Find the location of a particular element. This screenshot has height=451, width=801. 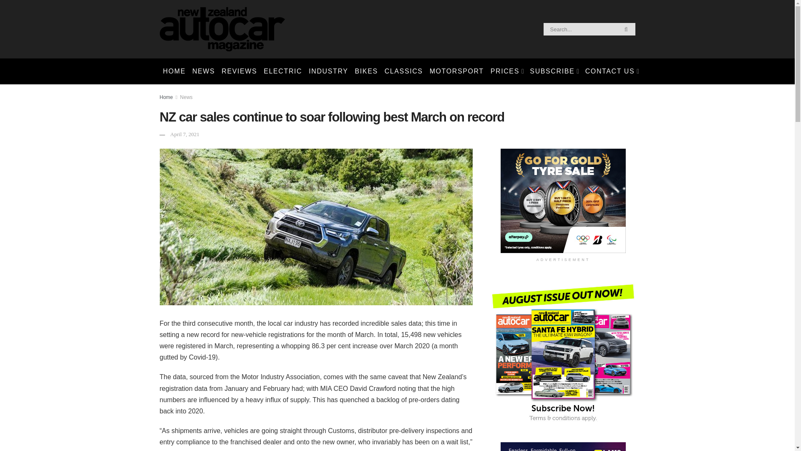

HOME is located at coordinates (174, 71).